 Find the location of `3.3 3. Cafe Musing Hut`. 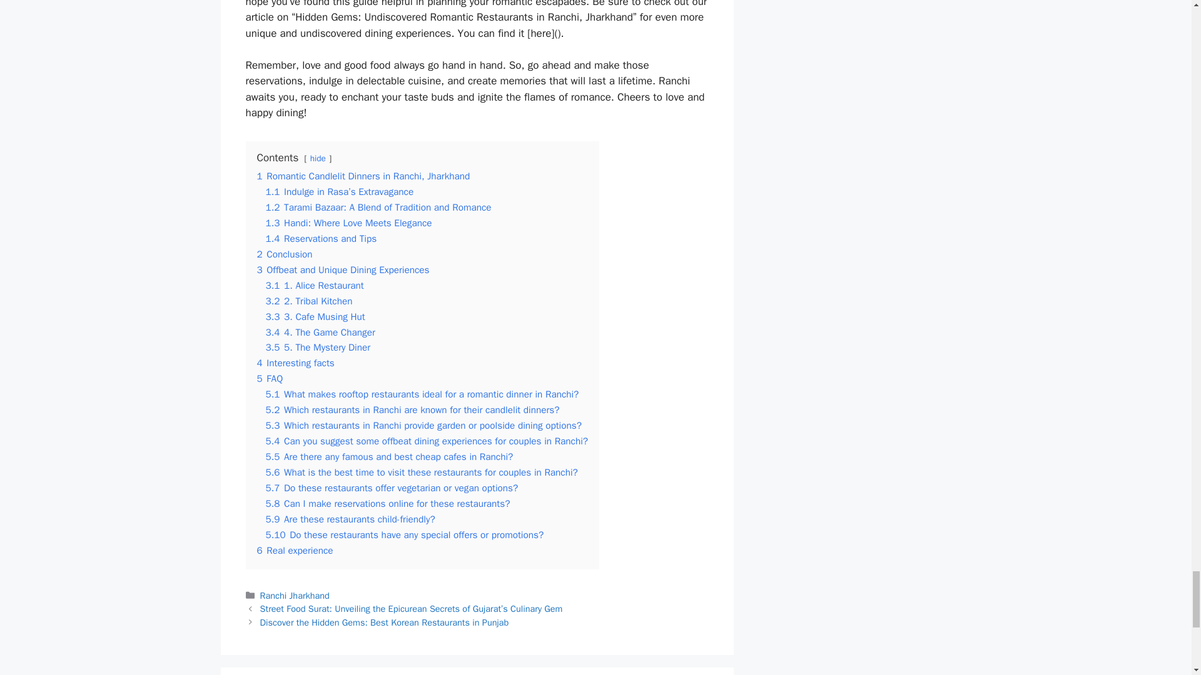

3.3 3. Cafe Musing Hut is located at coordinates (315, 316).